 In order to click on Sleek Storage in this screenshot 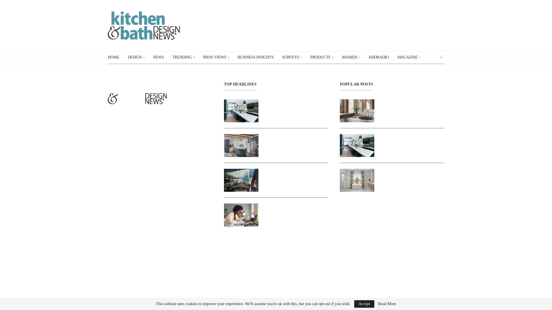, I will do `click(241, 145)`.